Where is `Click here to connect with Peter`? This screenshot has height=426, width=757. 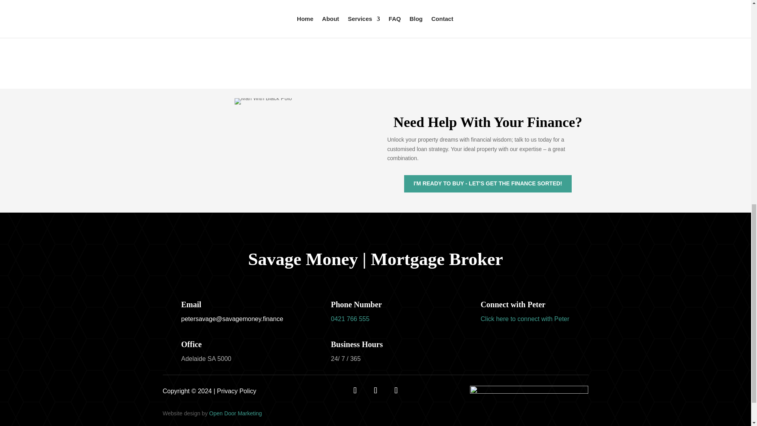 Click here to connect with Peter is located at coordinates (525, 319).